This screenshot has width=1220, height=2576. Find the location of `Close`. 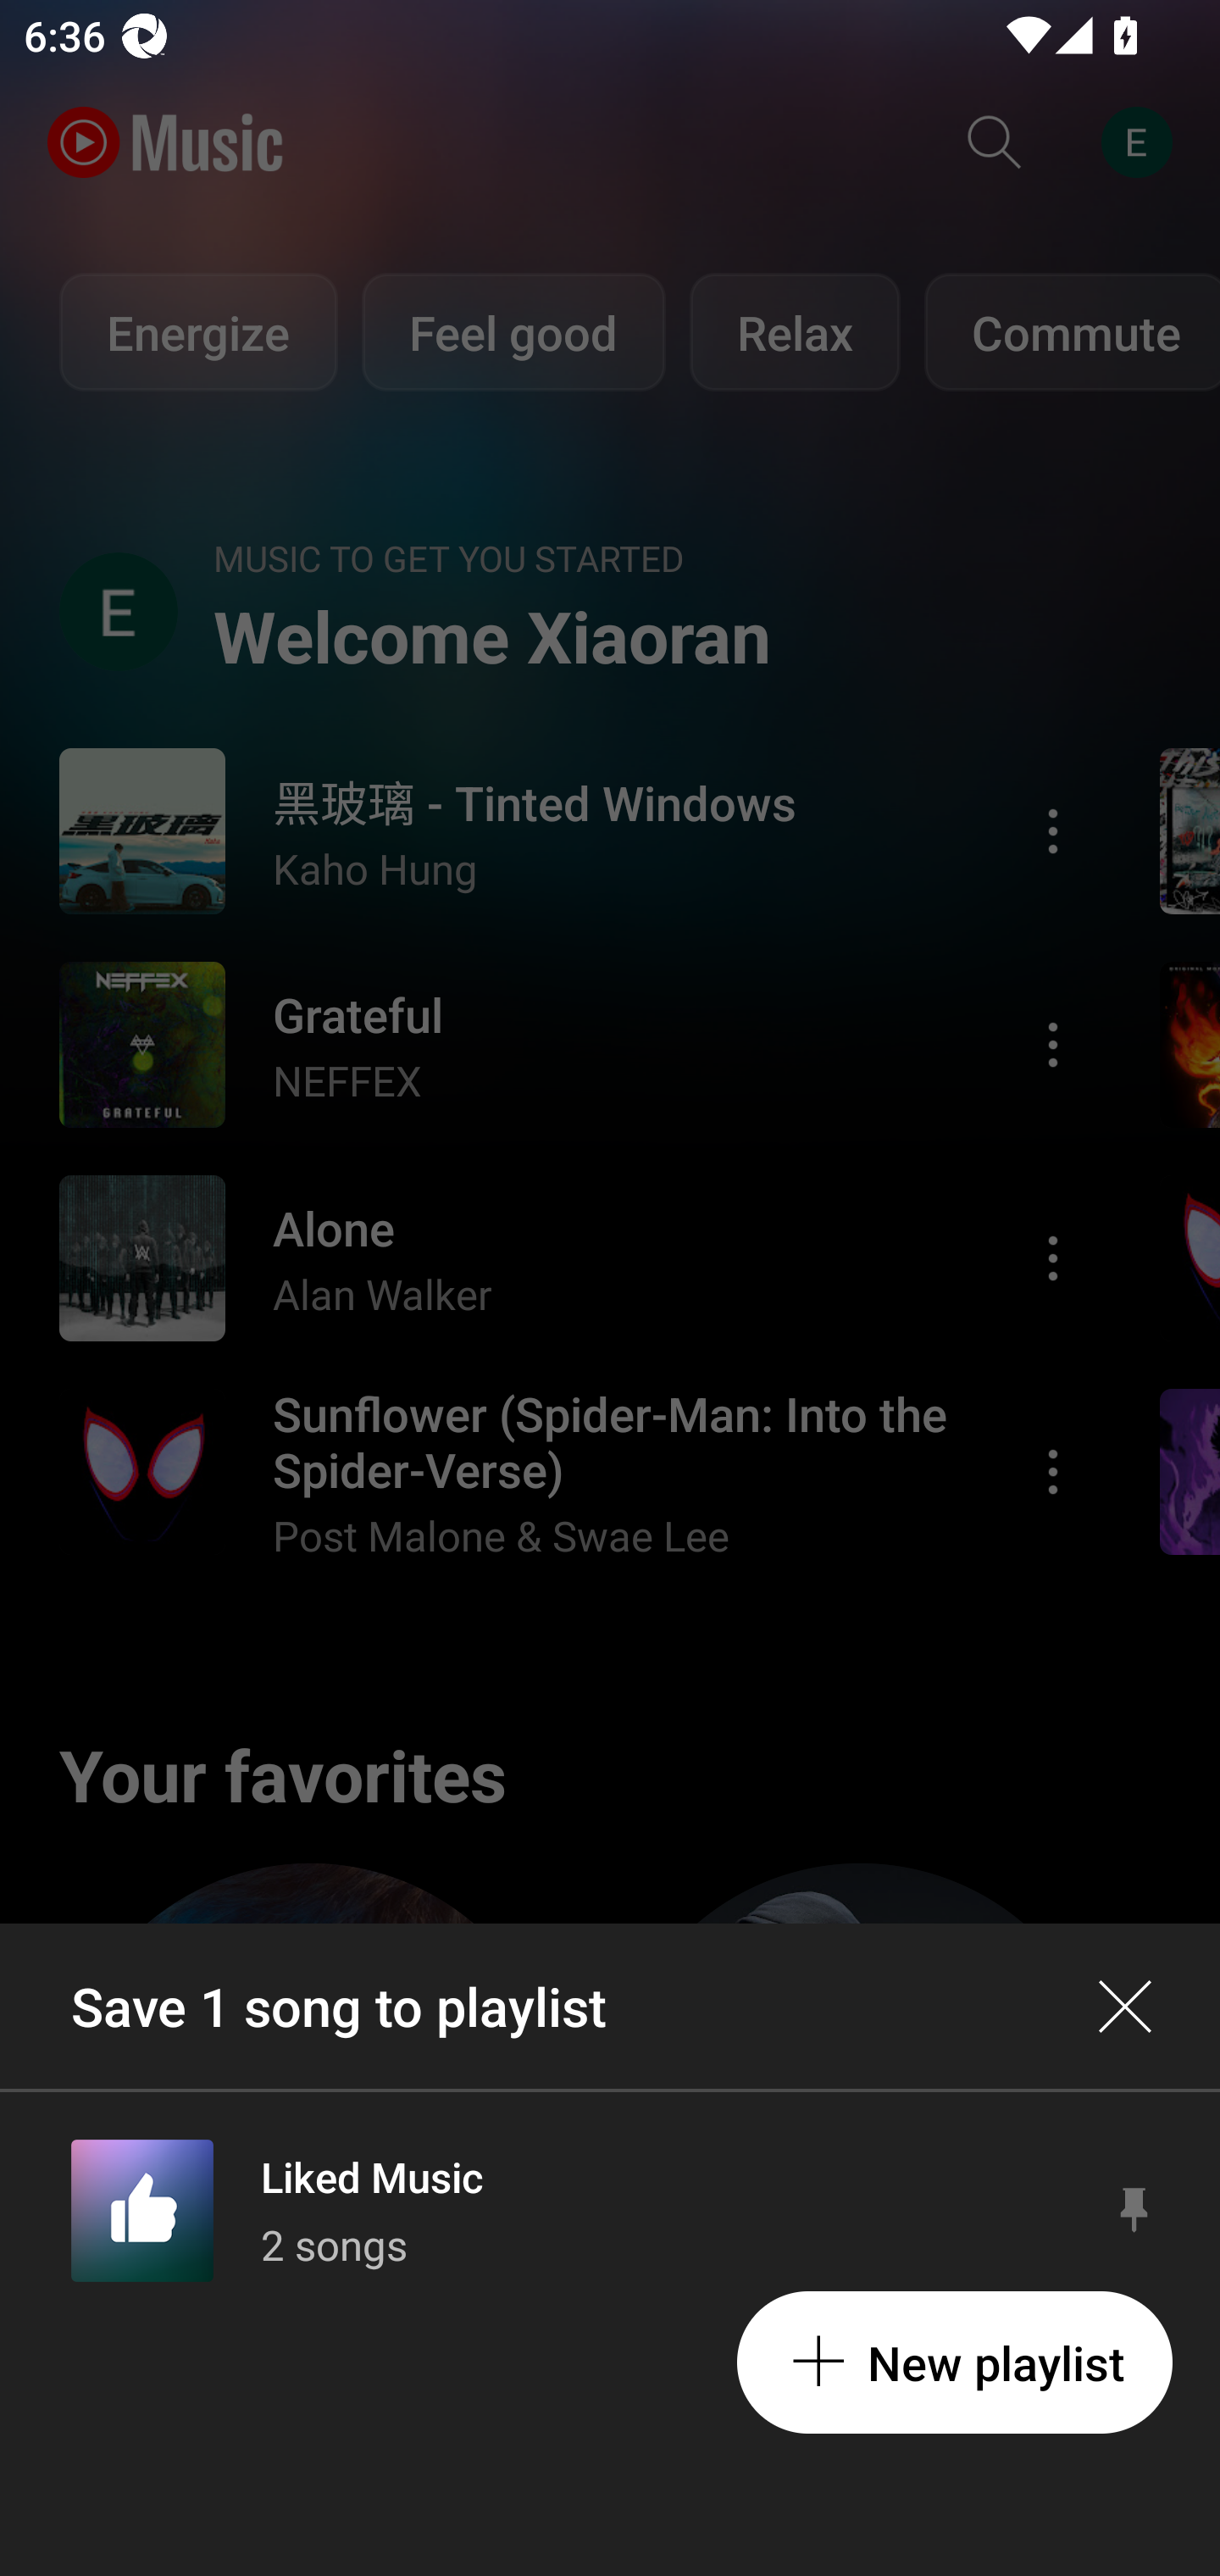

Close is located at coordinates (1125, 2007).